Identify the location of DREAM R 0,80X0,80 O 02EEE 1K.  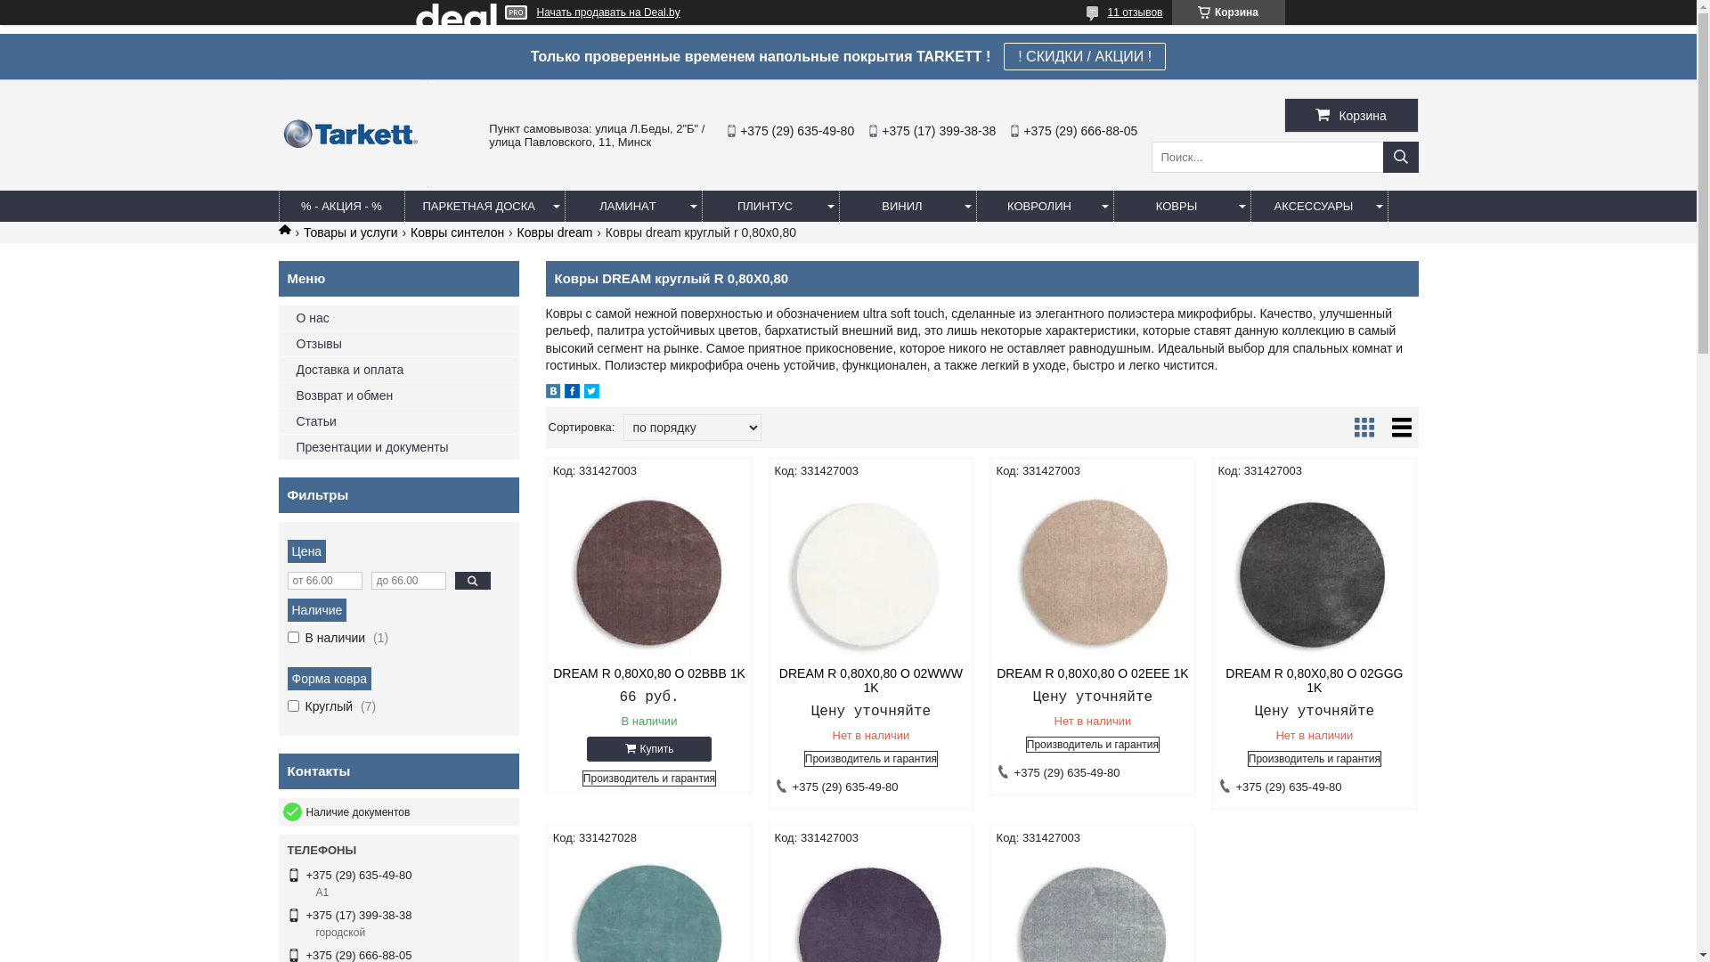
(1094, 673).